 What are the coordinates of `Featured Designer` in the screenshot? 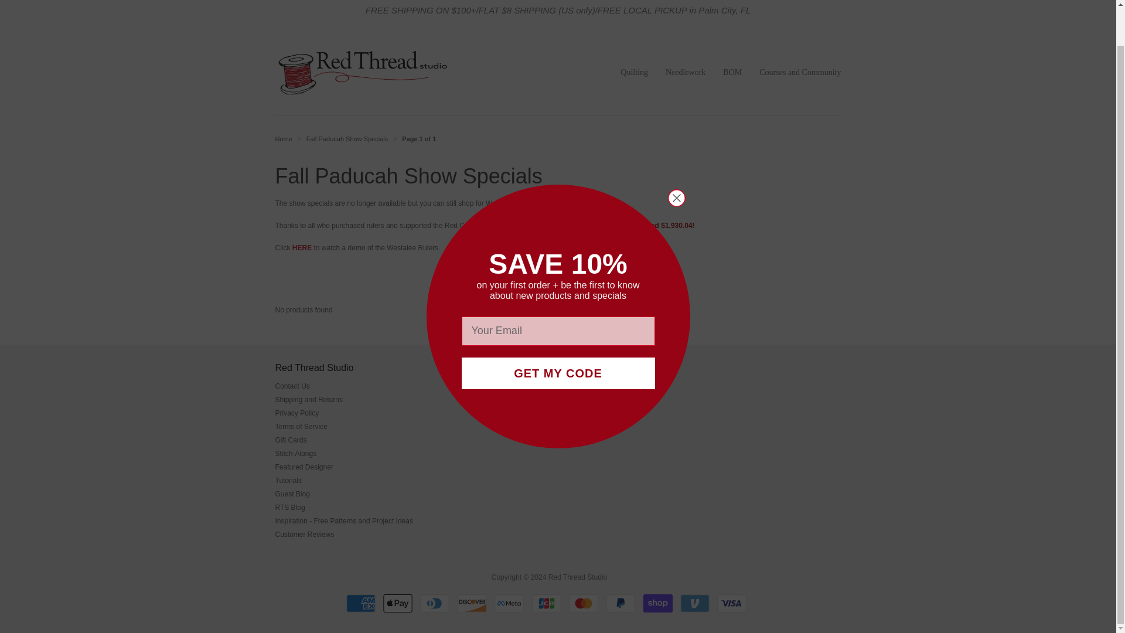 It's located at (304, 467).